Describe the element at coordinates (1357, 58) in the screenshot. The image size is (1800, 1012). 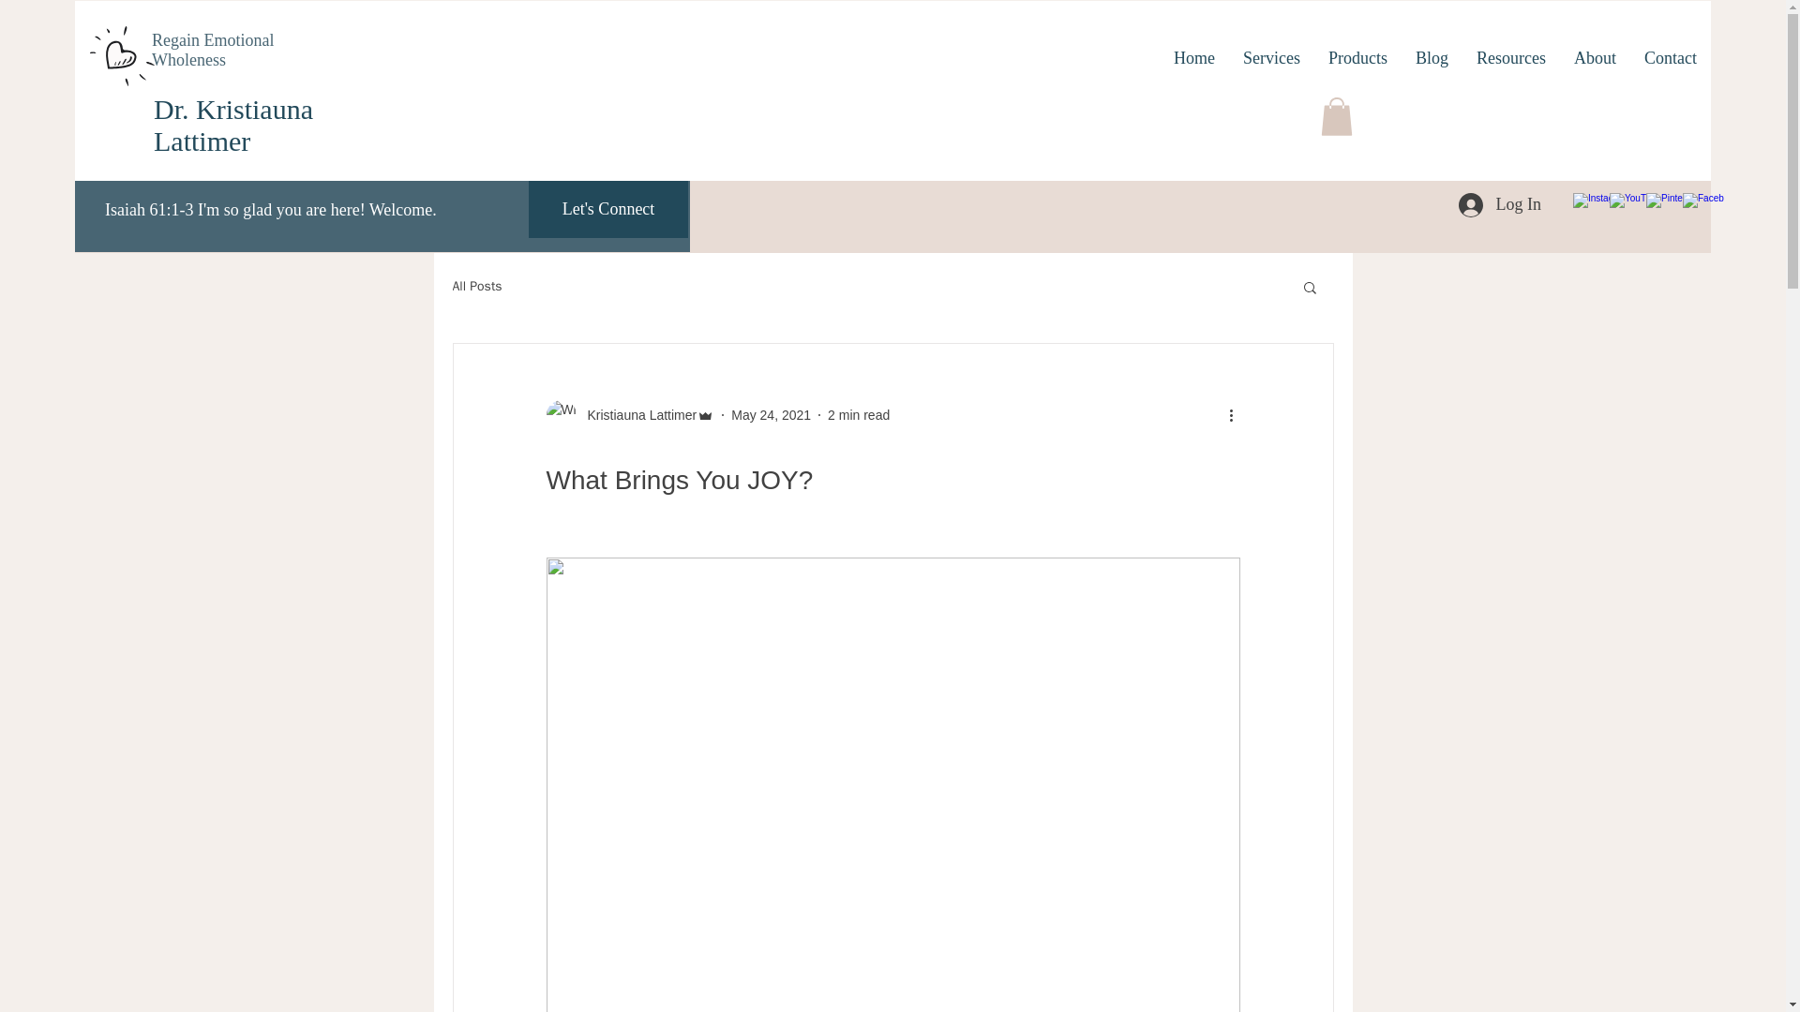
I see `Products` at that location.